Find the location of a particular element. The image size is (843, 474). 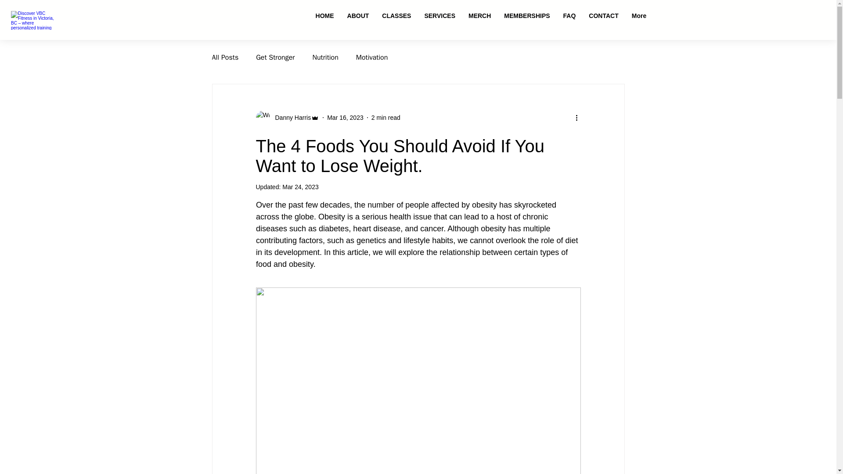

Nutrition is located at coordinates (325, 57).